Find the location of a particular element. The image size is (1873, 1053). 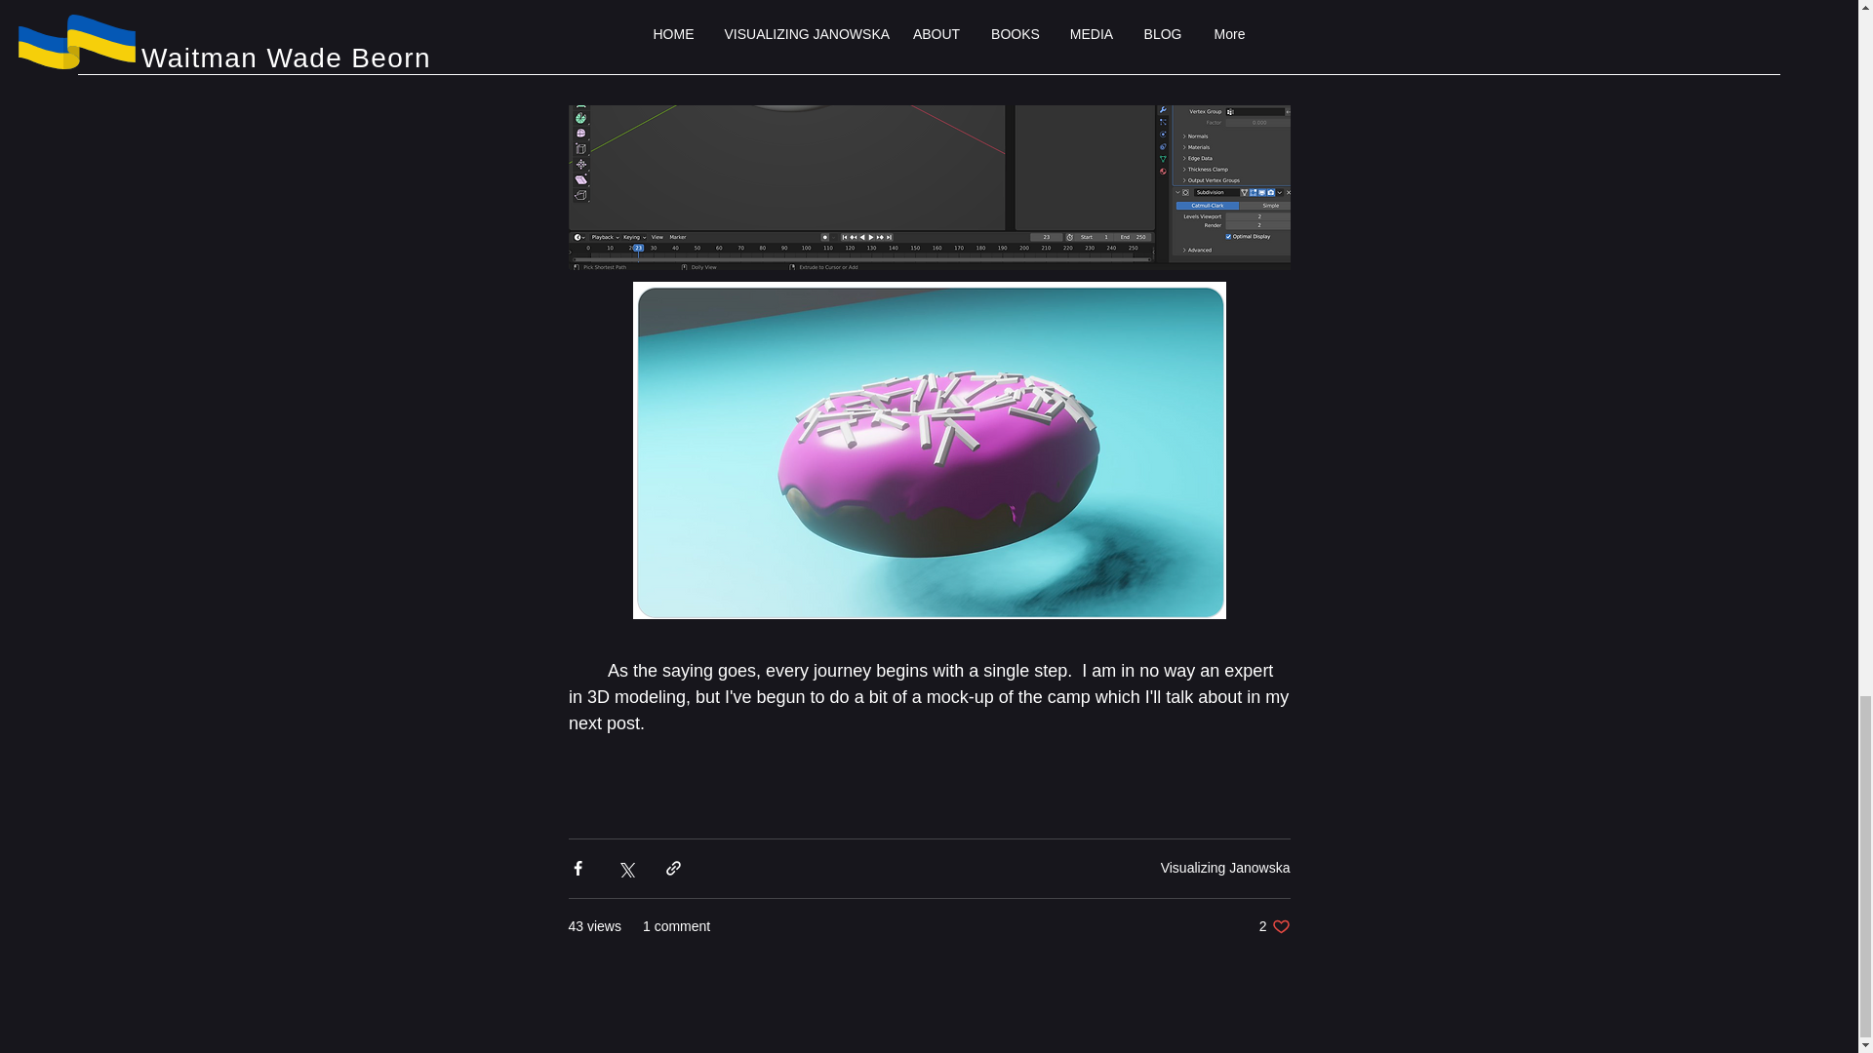

Visualizing Janowska is located at coordinates (1225, 868).